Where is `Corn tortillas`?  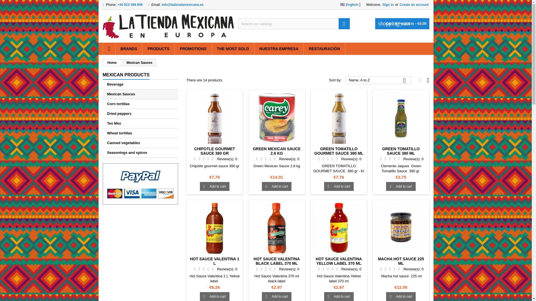 Corn tortillas is located at coordinates (140, 104).